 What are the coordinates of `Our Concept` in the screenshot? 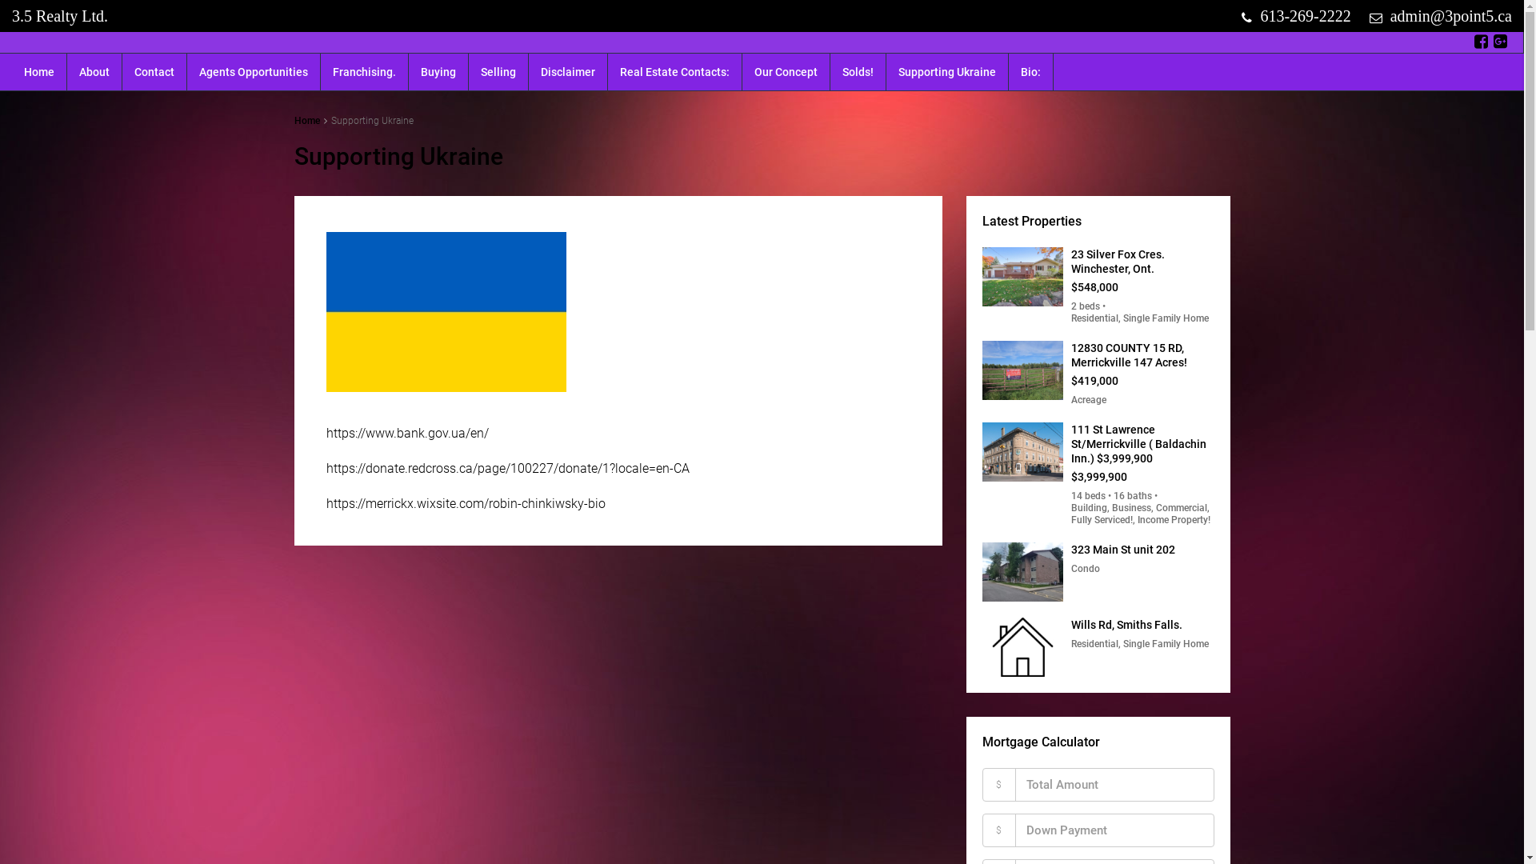 It's located at (786, 72).